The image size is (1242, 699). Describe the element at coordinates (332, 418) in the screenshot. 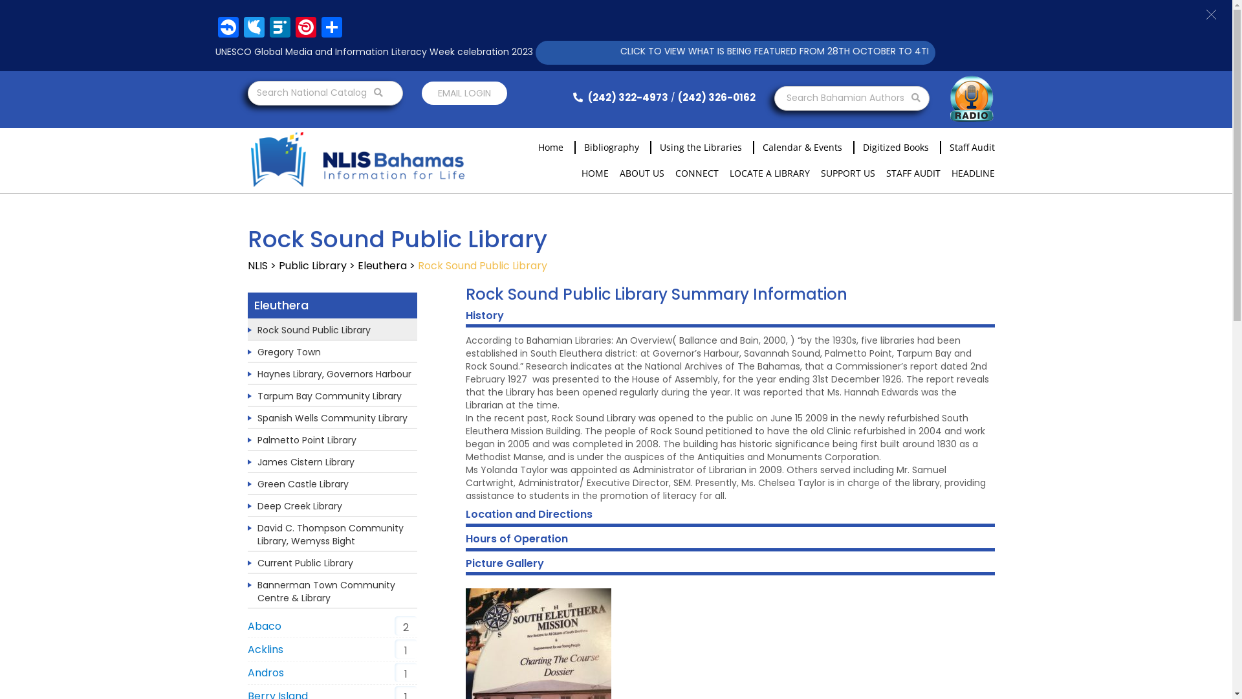

I see `Spanish Wells Community Library` at that location.